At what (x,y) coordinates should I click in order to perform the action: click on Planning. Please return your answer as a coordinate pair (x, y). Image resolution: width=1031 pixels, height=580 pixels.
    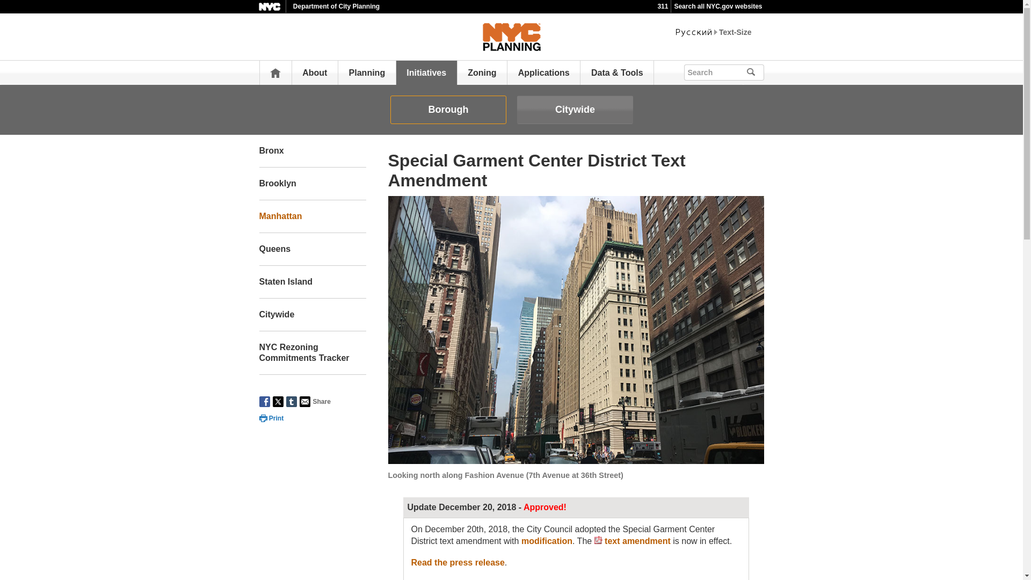
    Looking at the image, I should click on (367, 73).